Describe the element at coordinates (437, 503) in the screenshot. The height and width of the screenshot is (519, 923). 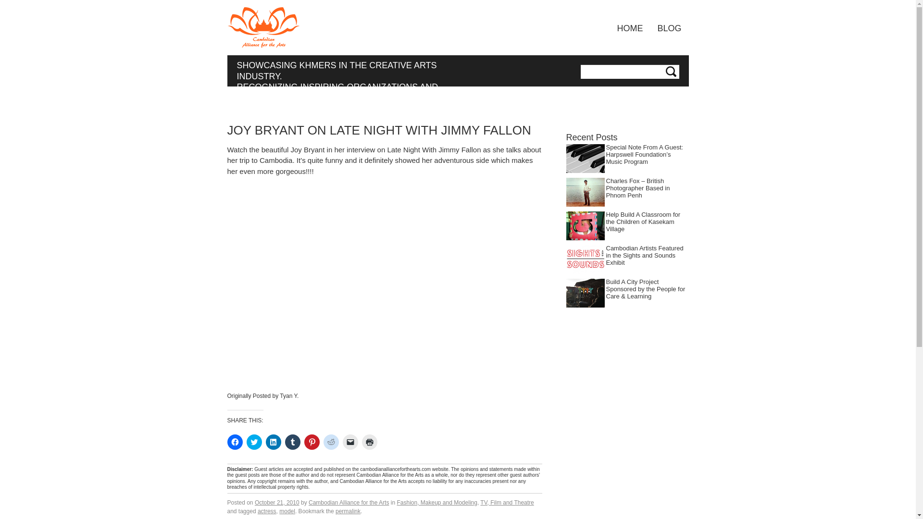
I see `Fashion, Makeup and Modeling` at that location.